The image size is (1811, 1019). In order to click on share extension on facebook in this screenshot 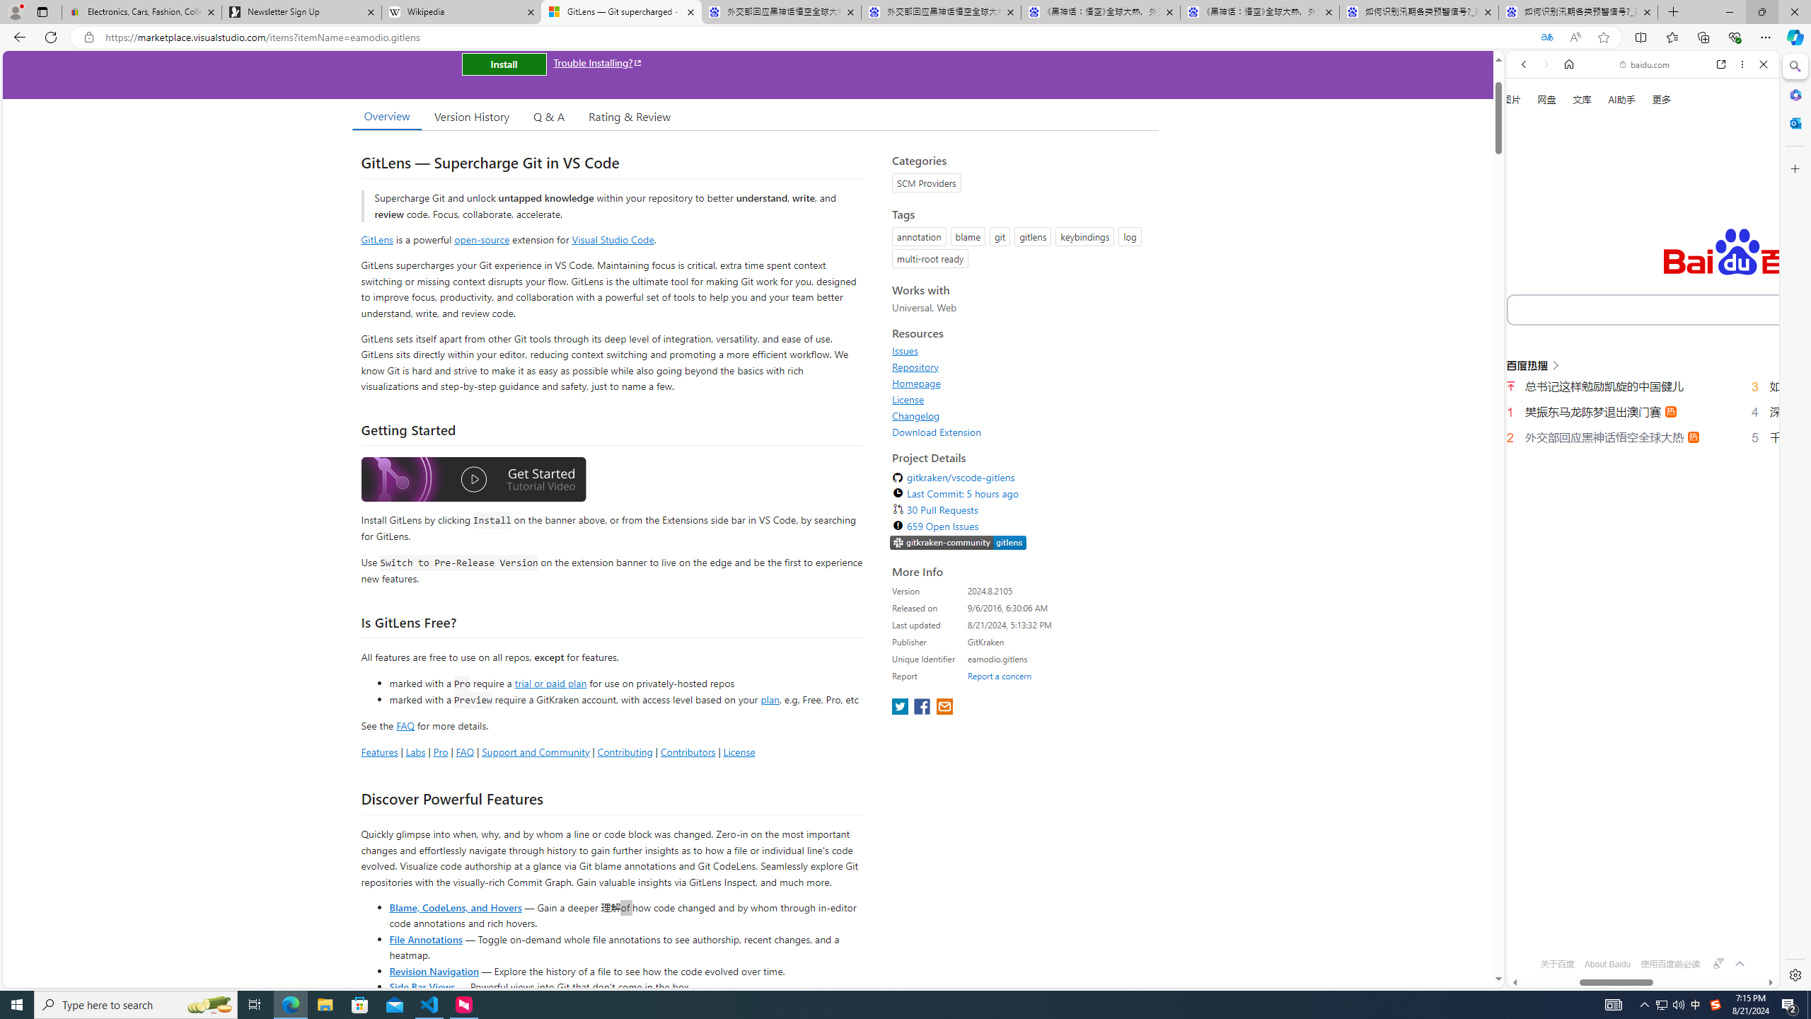, I will do `click(923, 708)`.